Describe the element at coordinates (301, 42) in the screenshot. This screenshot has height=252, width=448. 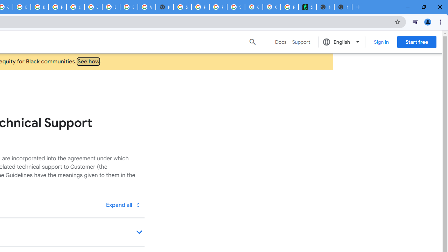
I see `Support` at that location.